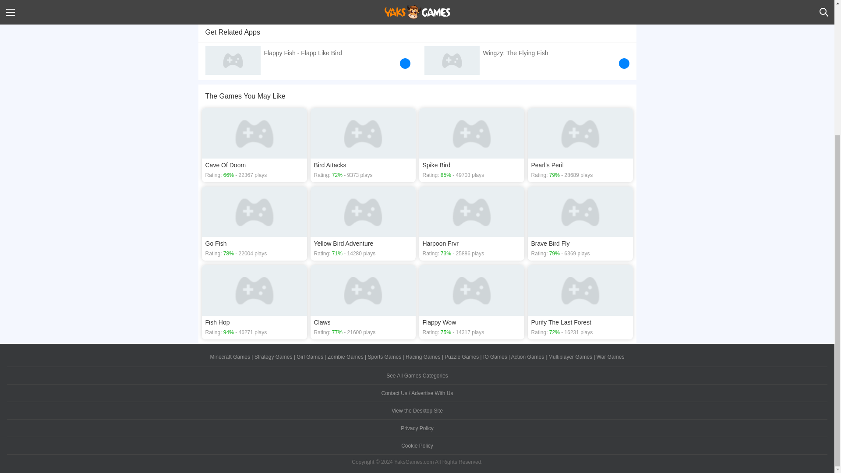 This screenshot has width=841, height=473. What do you see at coordinates (471, 145) in the screenshot?
I see `Spike Bird` at bounding box center [471, 145].